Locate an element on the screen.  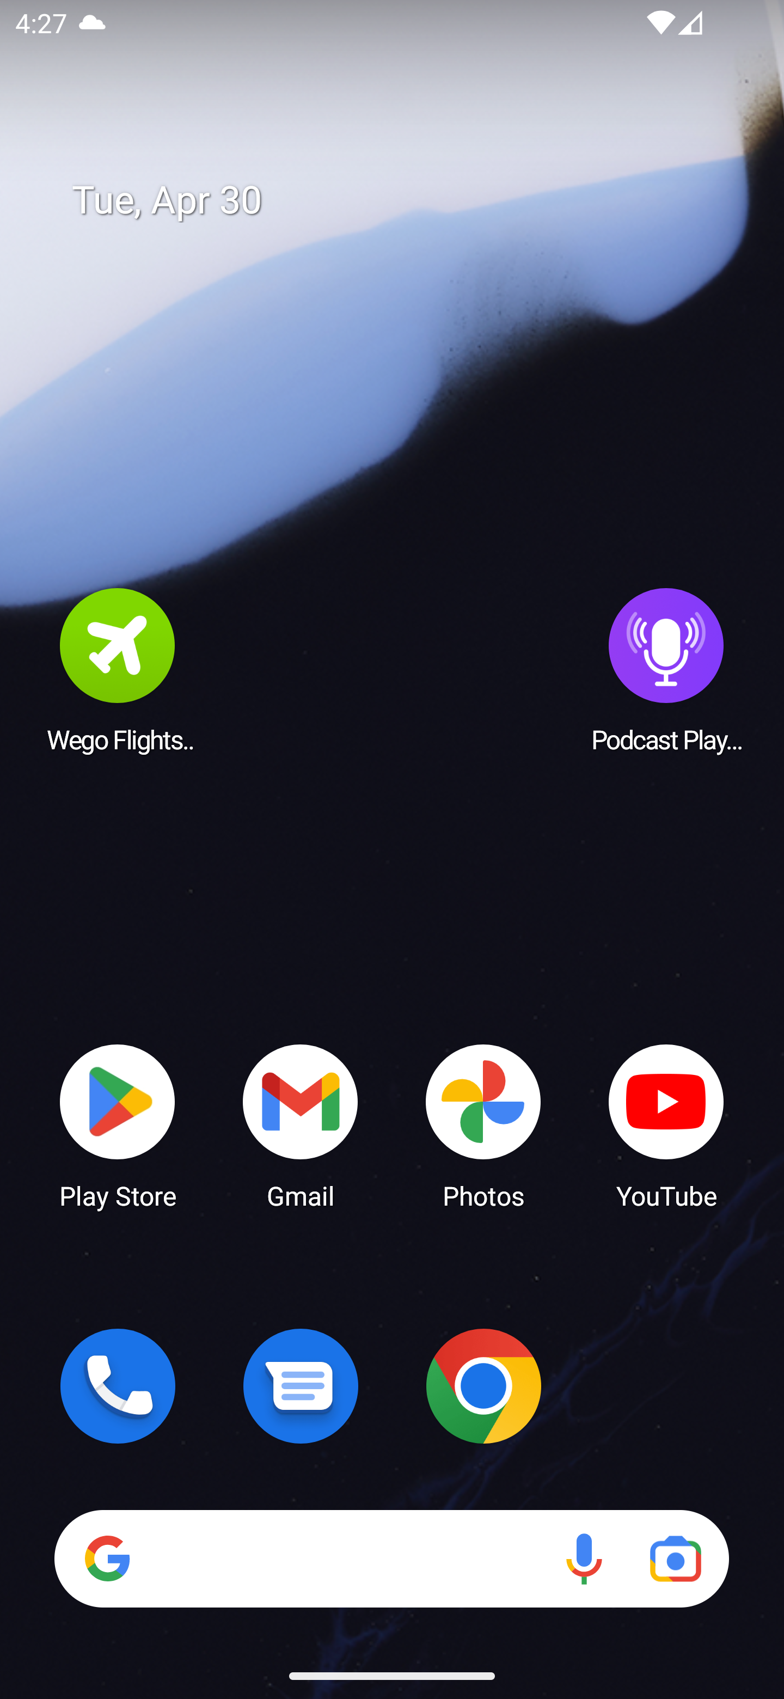
Gmail is located at coordinates (301, 1125).